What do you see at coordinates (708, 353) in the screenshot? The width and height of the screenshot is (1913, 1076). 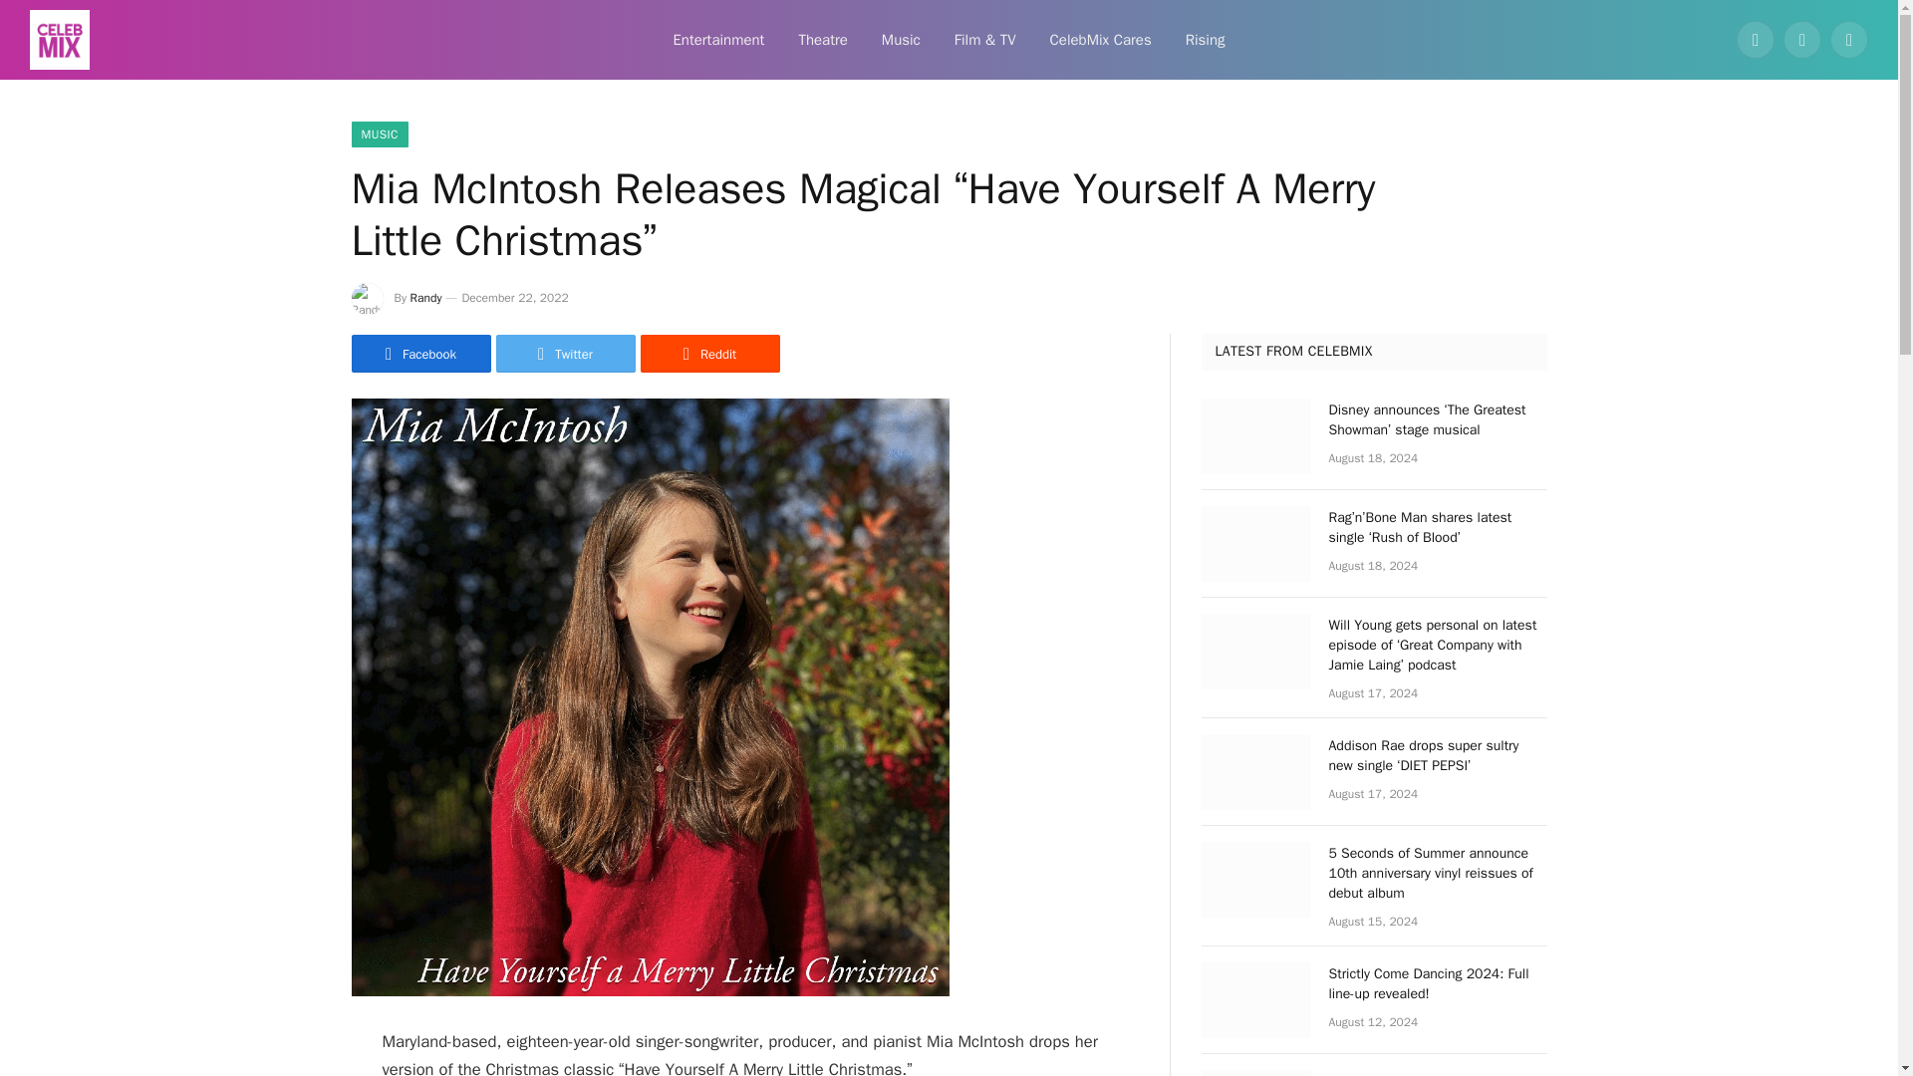 I see `Reddit` at bounding box center [708, 353].